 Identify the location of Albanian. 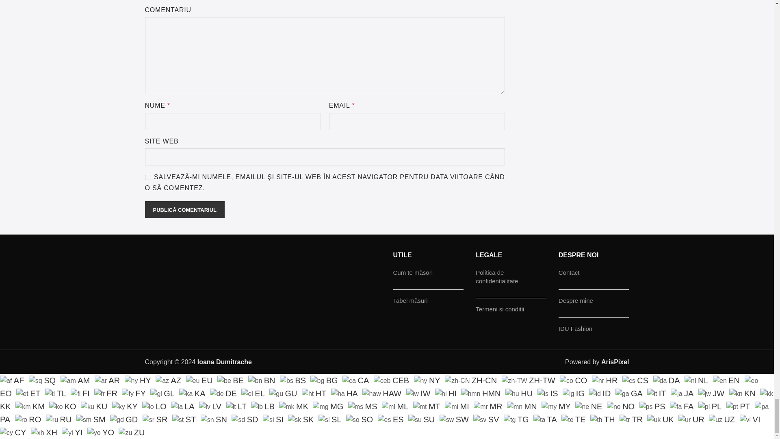
(44, 380).